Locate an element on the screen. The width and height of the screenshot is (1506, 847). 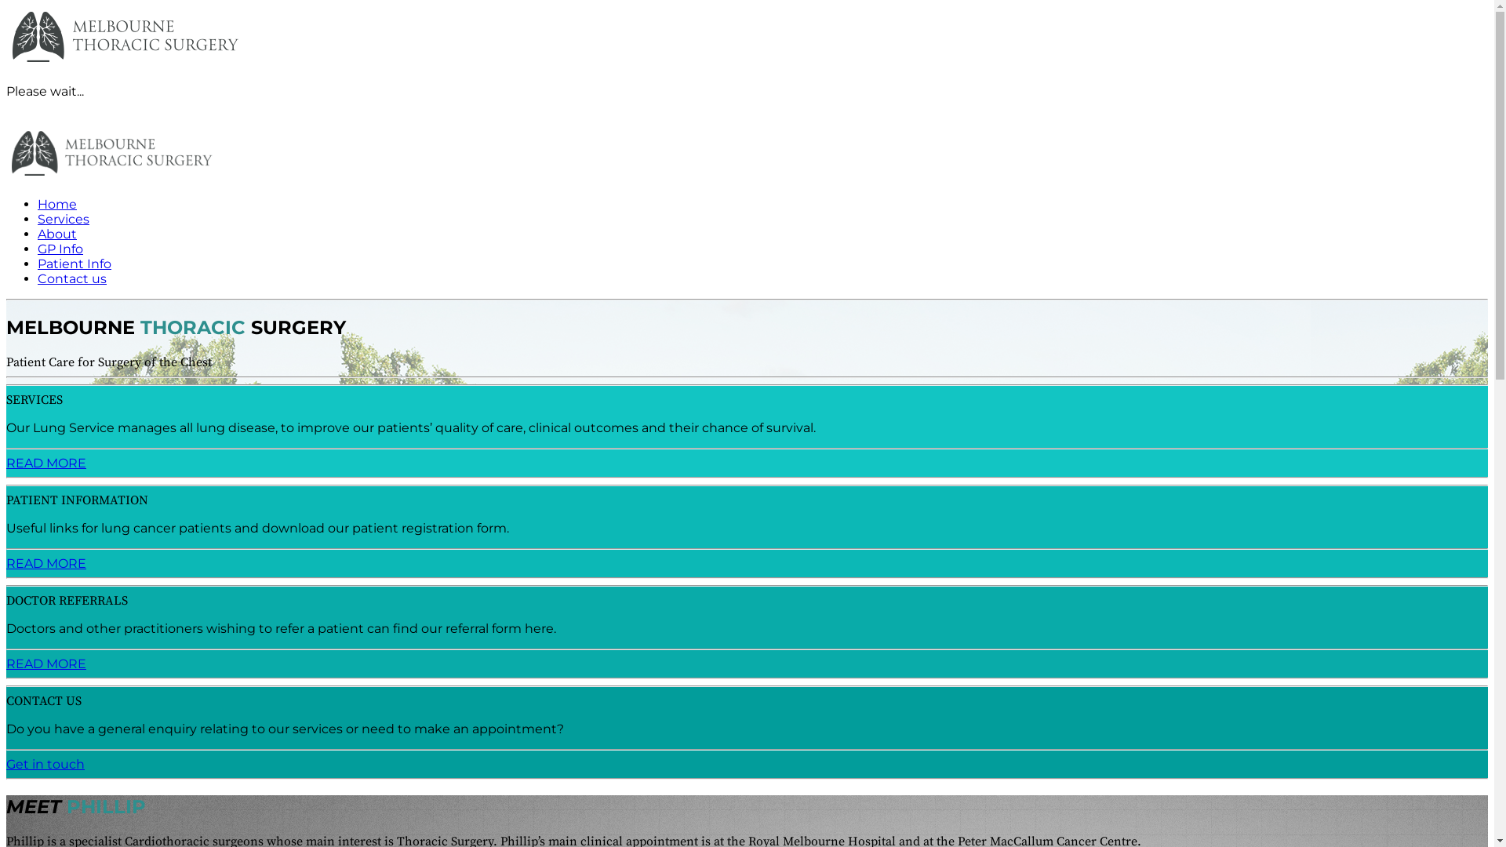
Services is located at coordinates (64, 220).